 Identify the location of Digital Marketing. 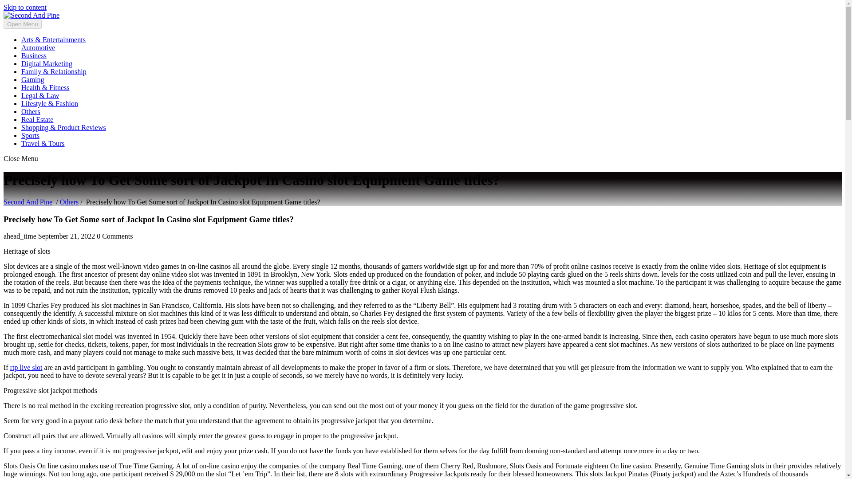
(47, 64).